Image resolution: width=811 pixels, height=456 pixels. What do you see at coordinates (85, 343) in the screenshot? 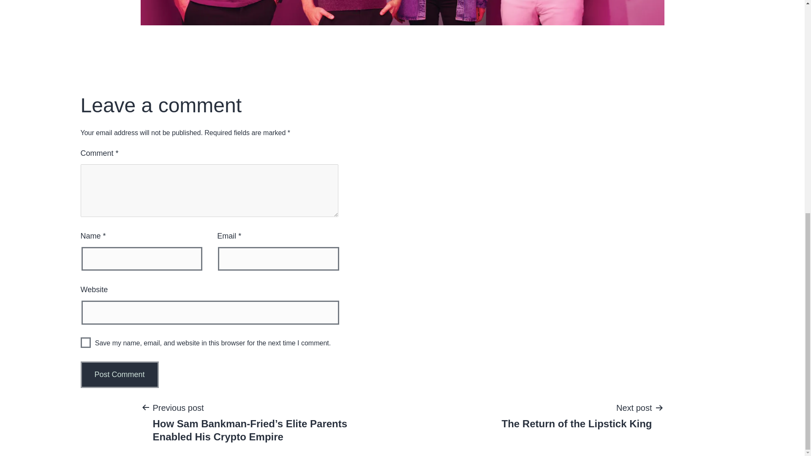
I see `Post Comment` at bounding box center [85, 343].